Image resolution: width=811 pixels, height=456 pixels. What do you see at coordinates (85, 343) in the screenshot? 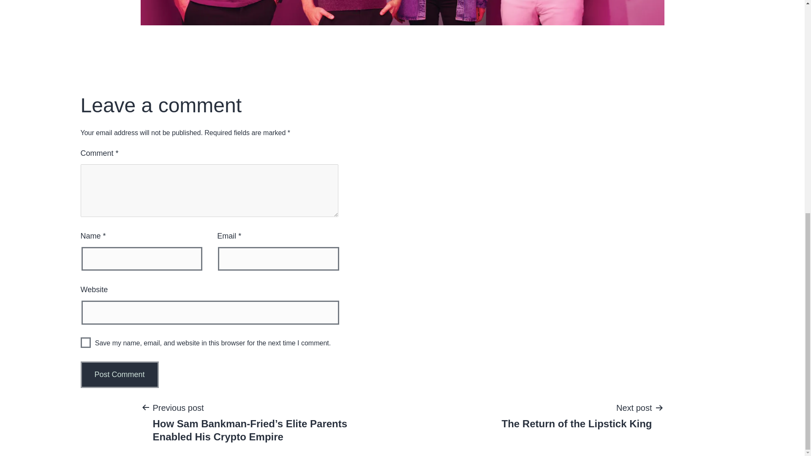
I see `Post Comment` at bounding box center [85, 343].